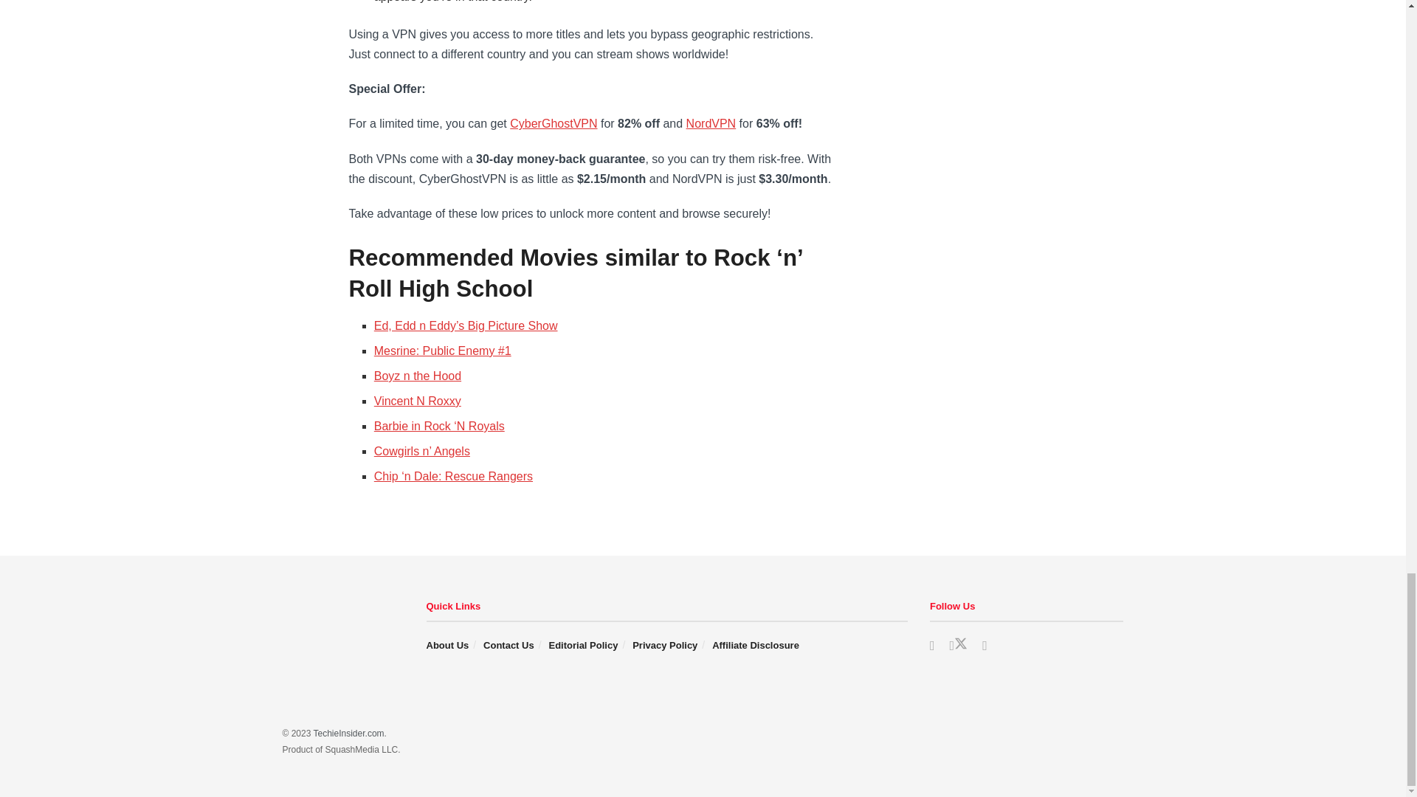 Image resolution: width=1417 pixels, height=797 pixels. I want to click on Techie Insider, so click(348, 734).